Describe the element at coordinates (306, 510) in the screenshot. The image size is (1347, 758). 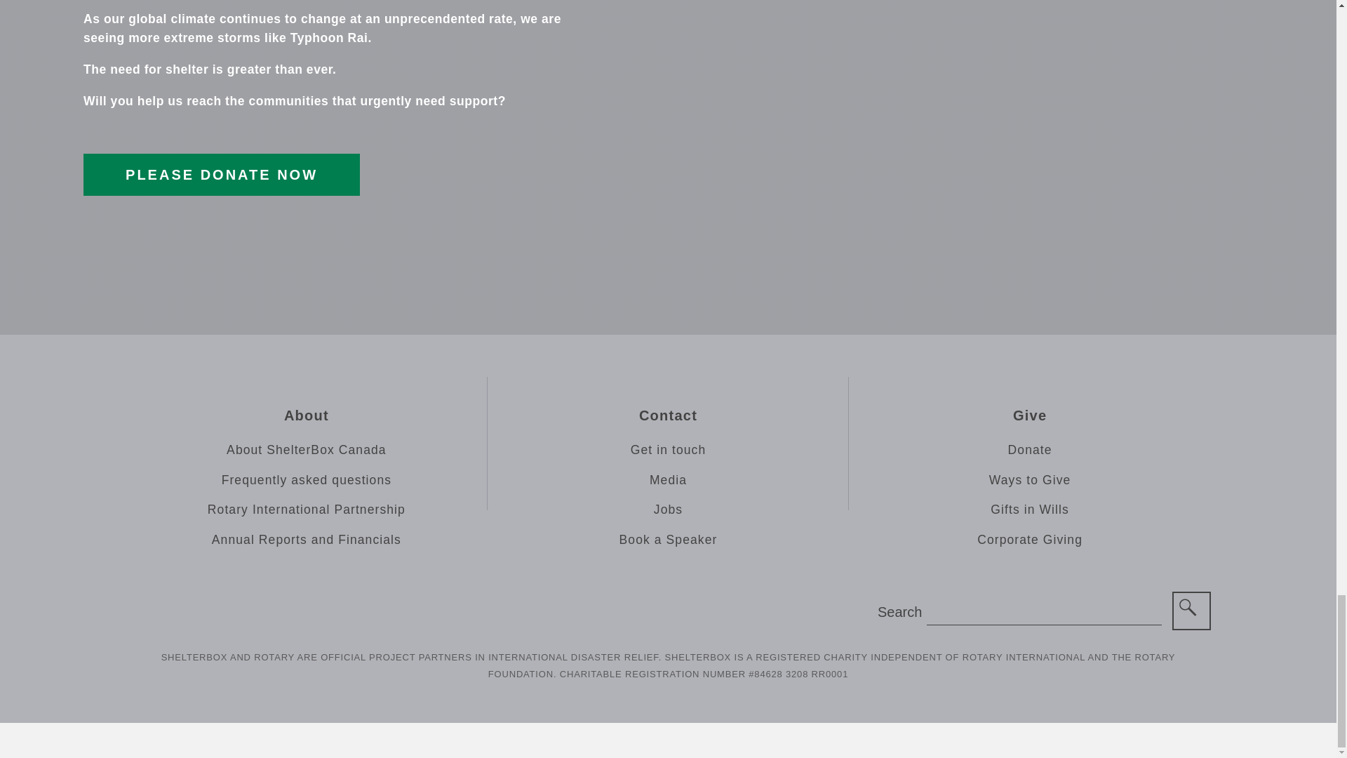
I see `Rotary International Partnership` at that location.